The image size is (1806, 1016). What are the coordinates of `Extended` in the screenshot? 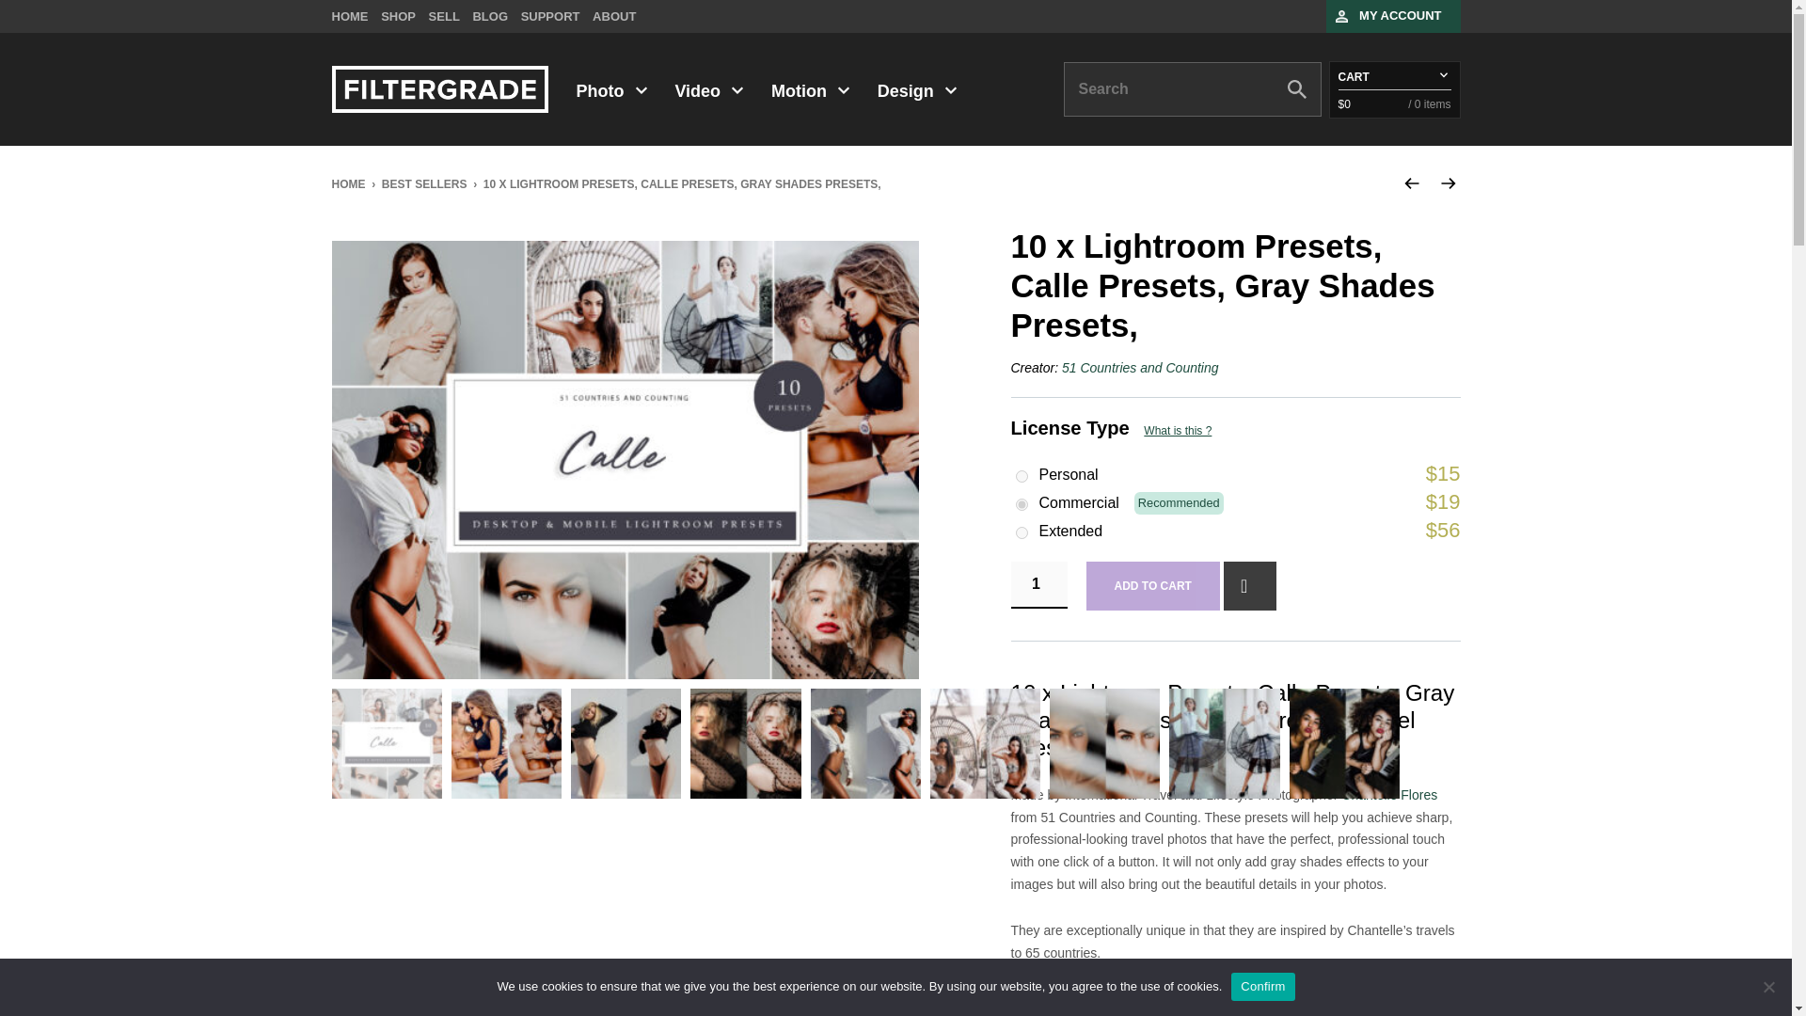 It's located at (1022, 532).